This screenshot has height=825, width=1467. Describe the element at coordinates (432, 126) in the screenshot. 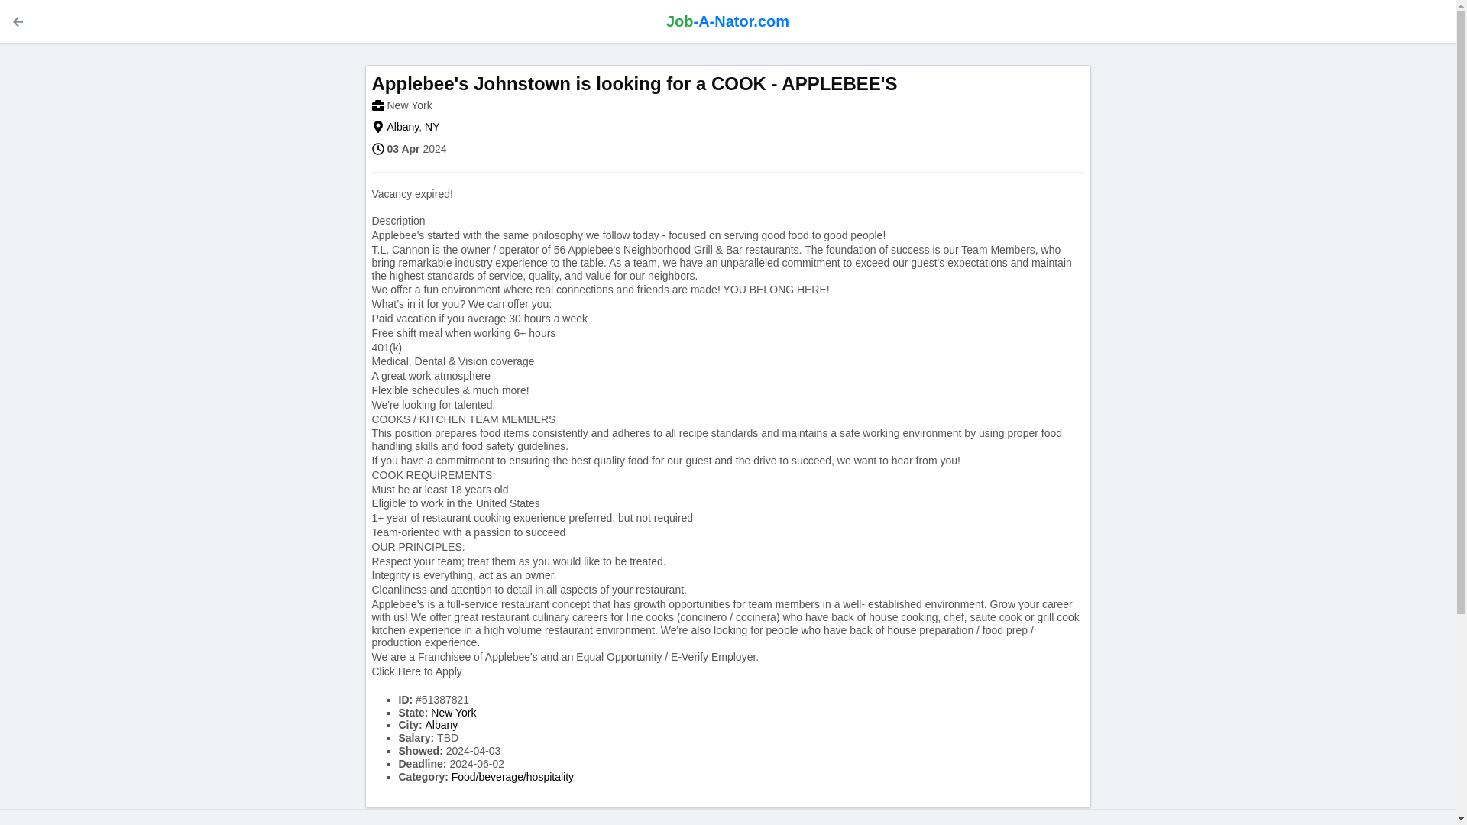

I see `NY` at that location.